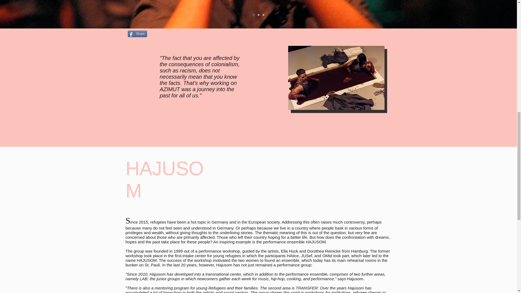 This screenshot has width=521, height=293. I want to click on Share, so click(137, 34).